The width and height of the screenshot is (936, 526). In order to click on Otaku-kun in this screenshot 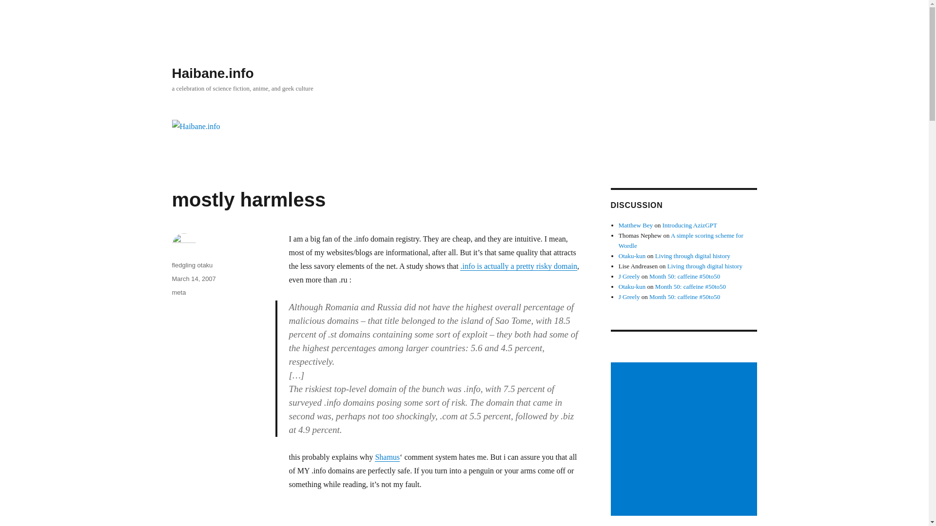, I will do `click(632, 378)`.